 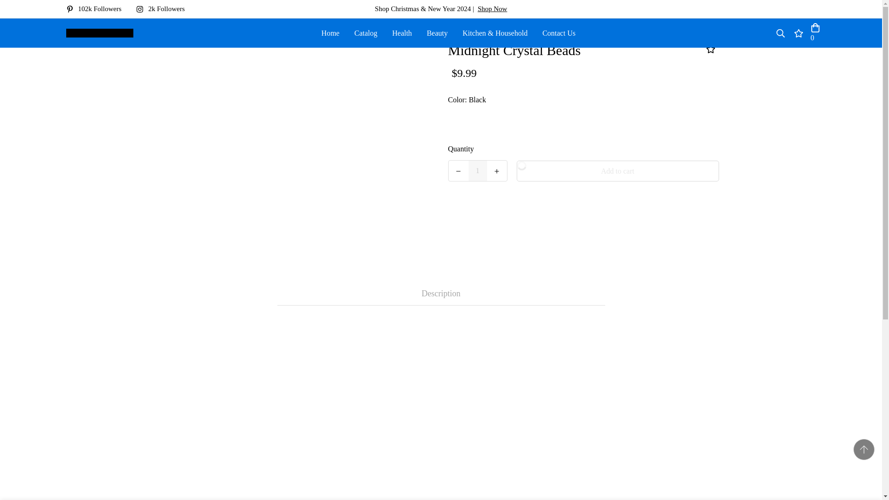 What do you see at coordinates (493, 8) in the screenshot?
I see `Shop Now` at bounding box center [493, 8].